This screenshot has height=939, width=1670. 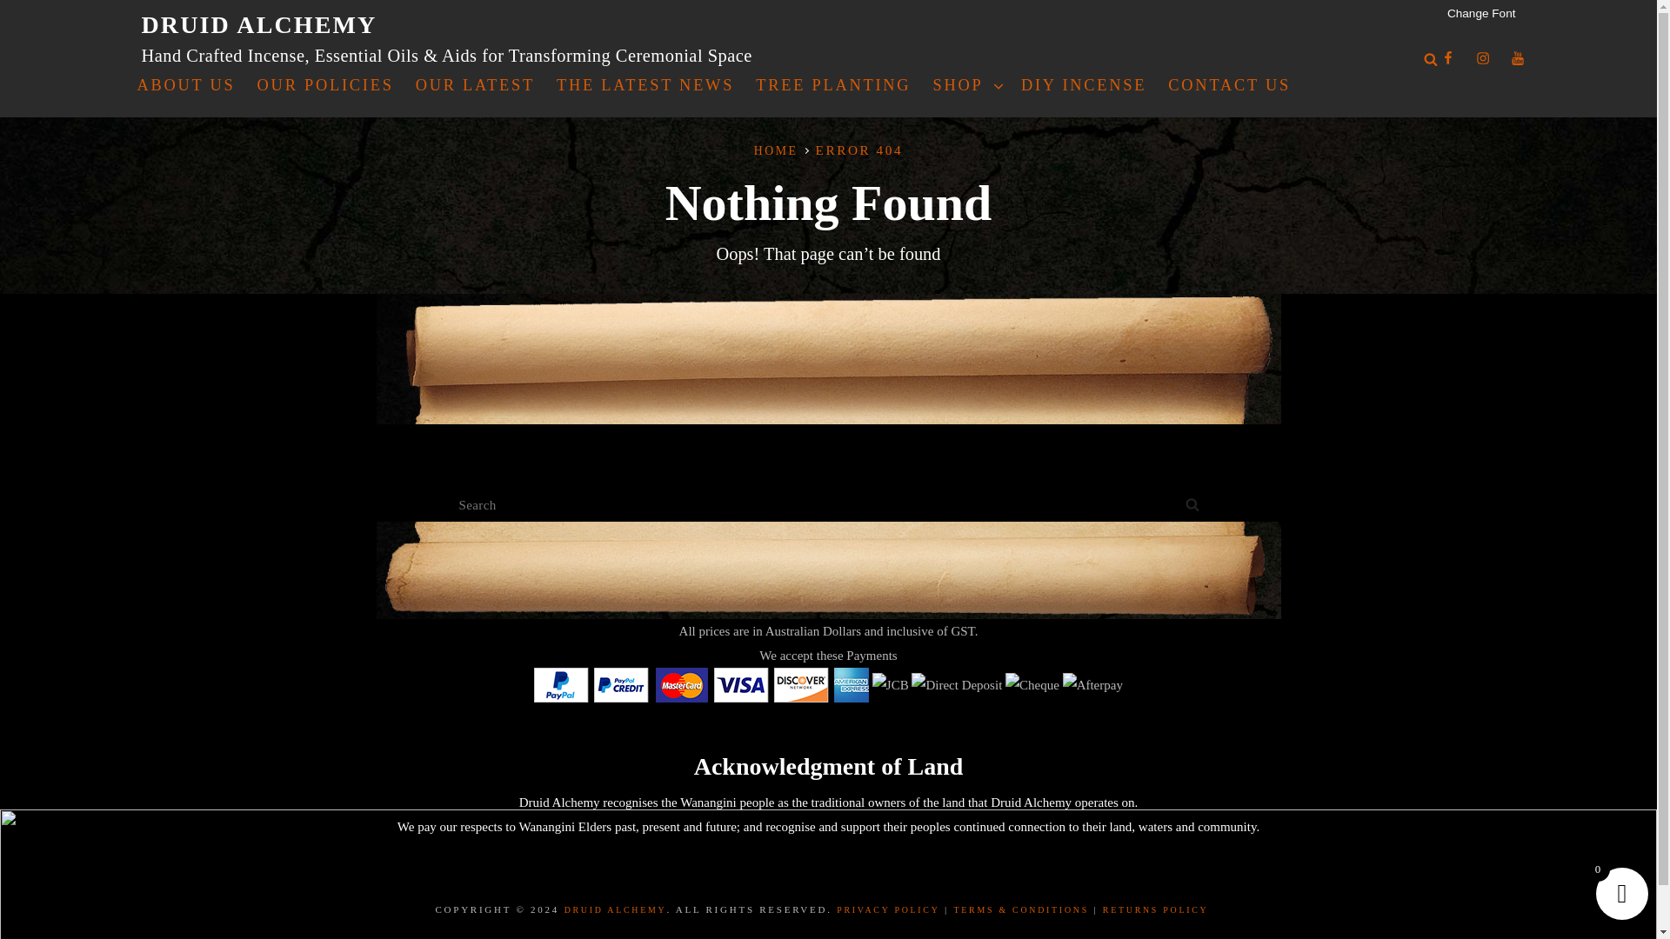 I want to click on HOME, so click(x=776, y=151).